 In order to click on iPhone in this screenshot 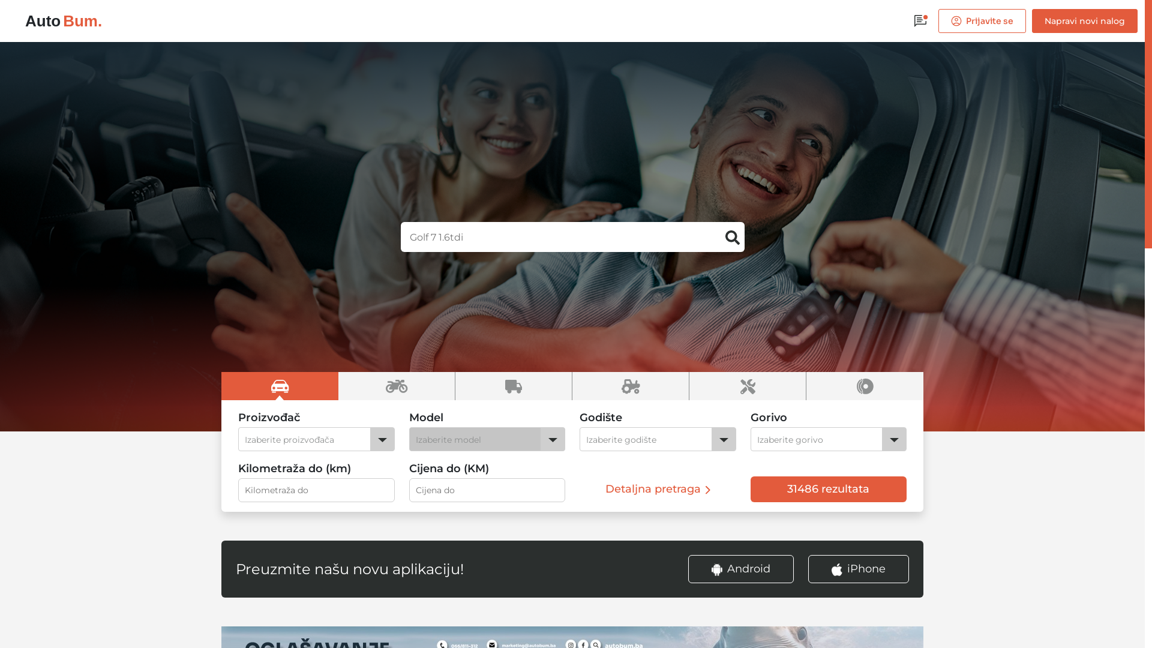, I will do `click(859, 569)`.